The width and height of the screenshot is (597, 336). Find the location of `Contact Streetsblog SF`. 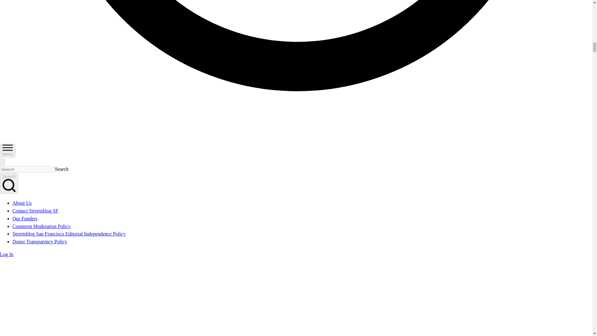

Contact Streetsblog SF is located at coordinates (35, 210).